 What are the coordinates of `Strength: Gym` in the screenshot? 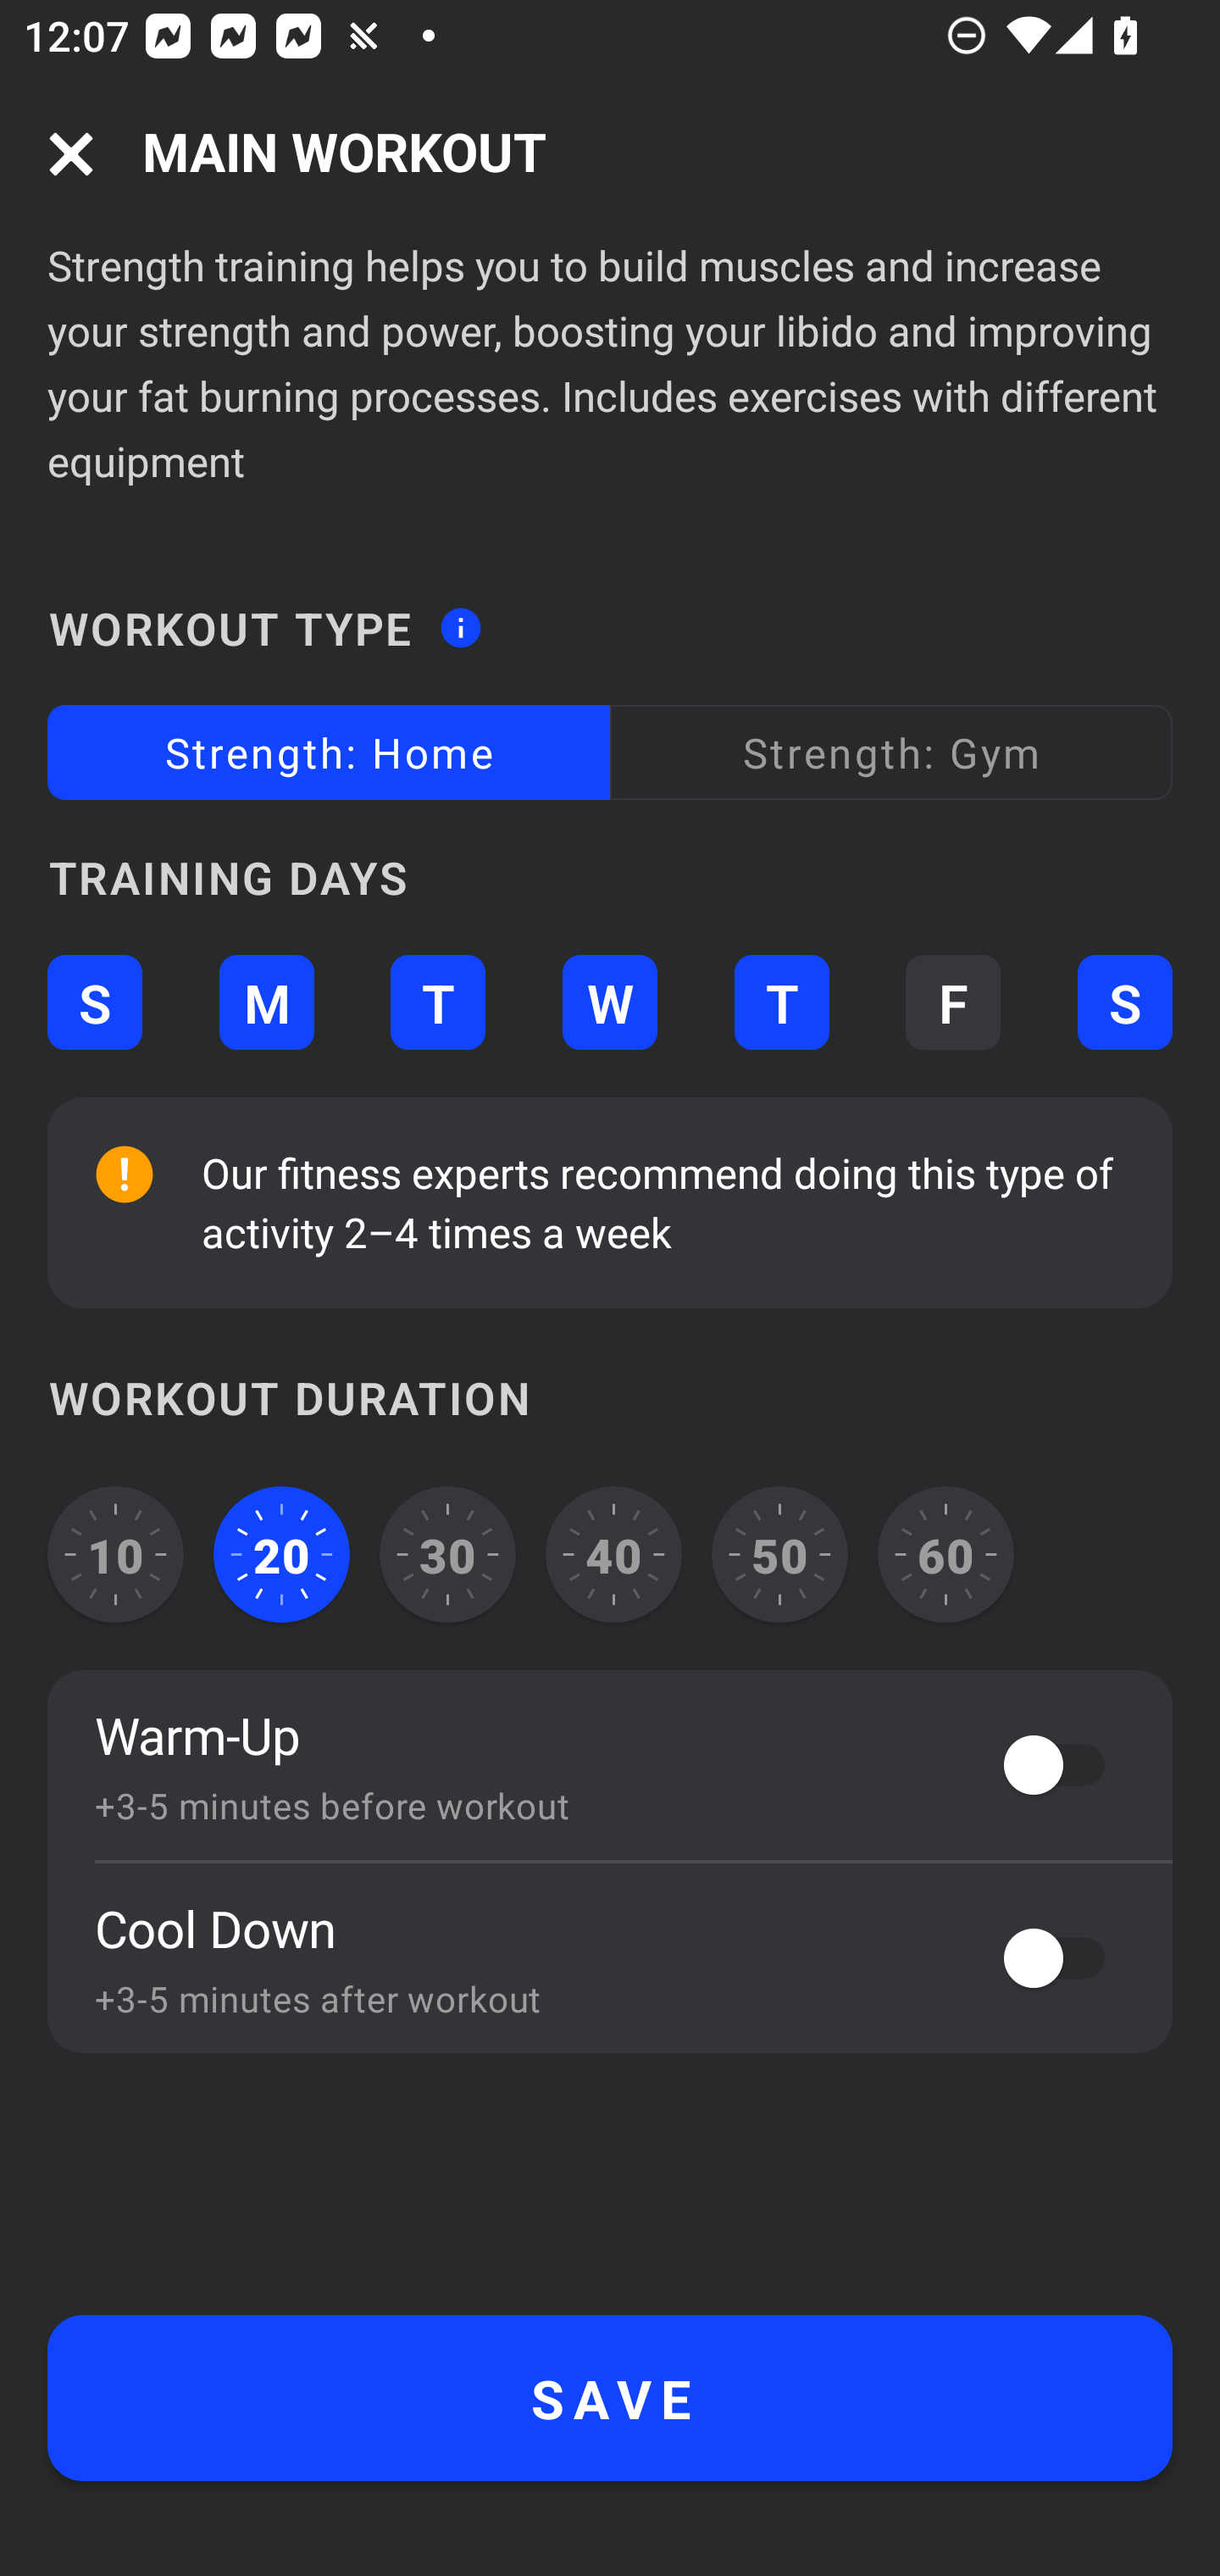 It's located at (891, 752).